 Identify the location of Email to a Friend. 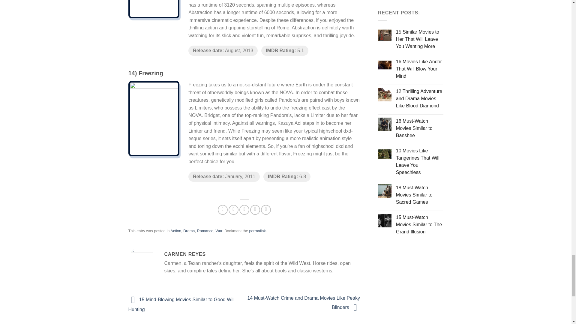
(244, 210).